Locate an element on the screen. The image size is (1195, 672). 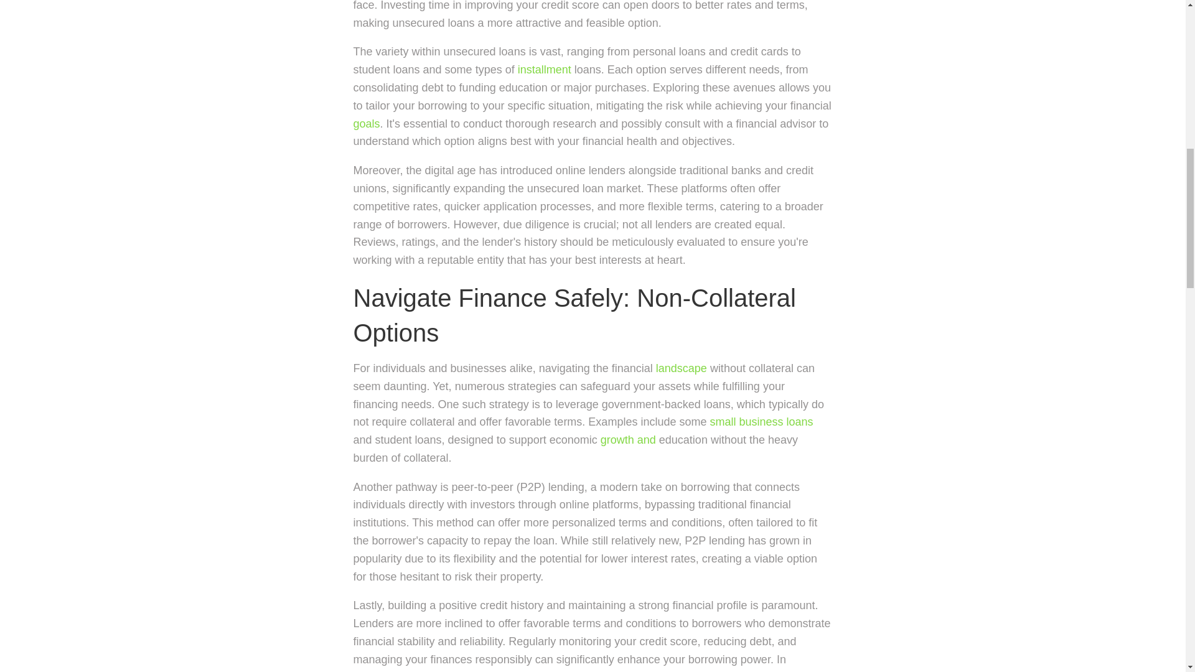
Posts tagged with growth and is located at coordinates (629, 439).